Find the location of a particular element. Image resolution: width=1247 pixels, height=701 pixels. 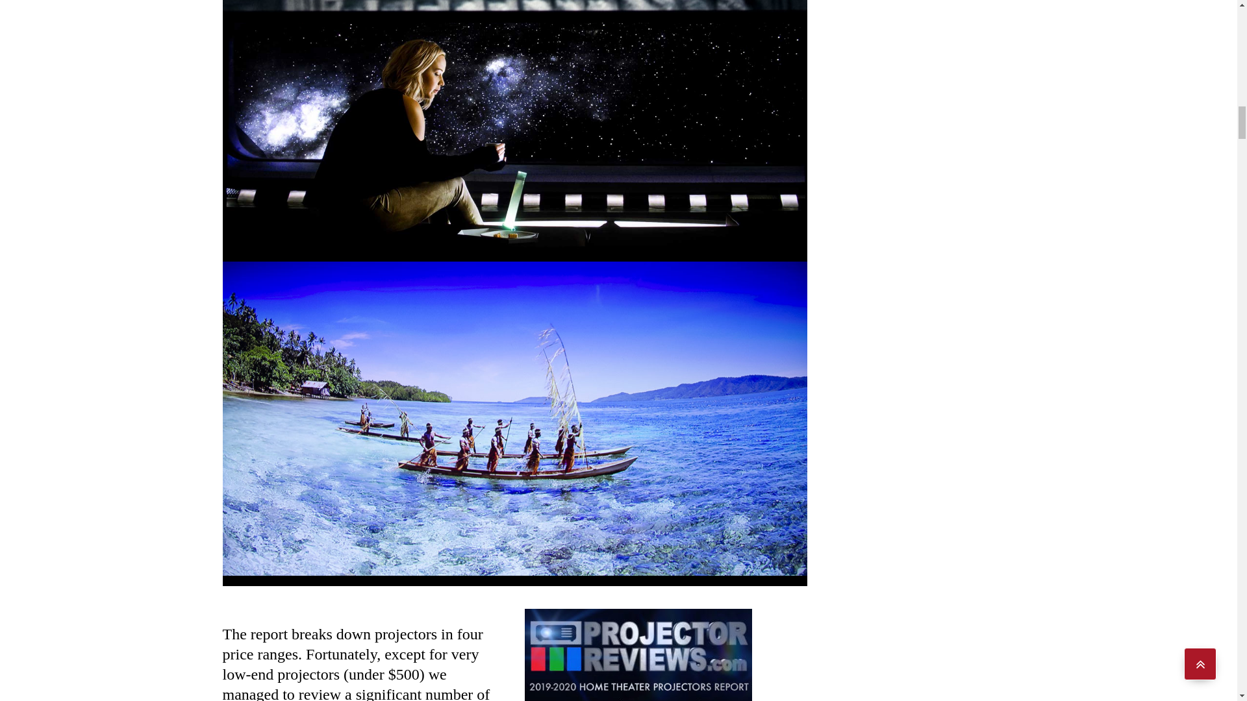

Home-Theater-Report-Best-in-Class-List-of-Winners is located at coordinates (638, 655).